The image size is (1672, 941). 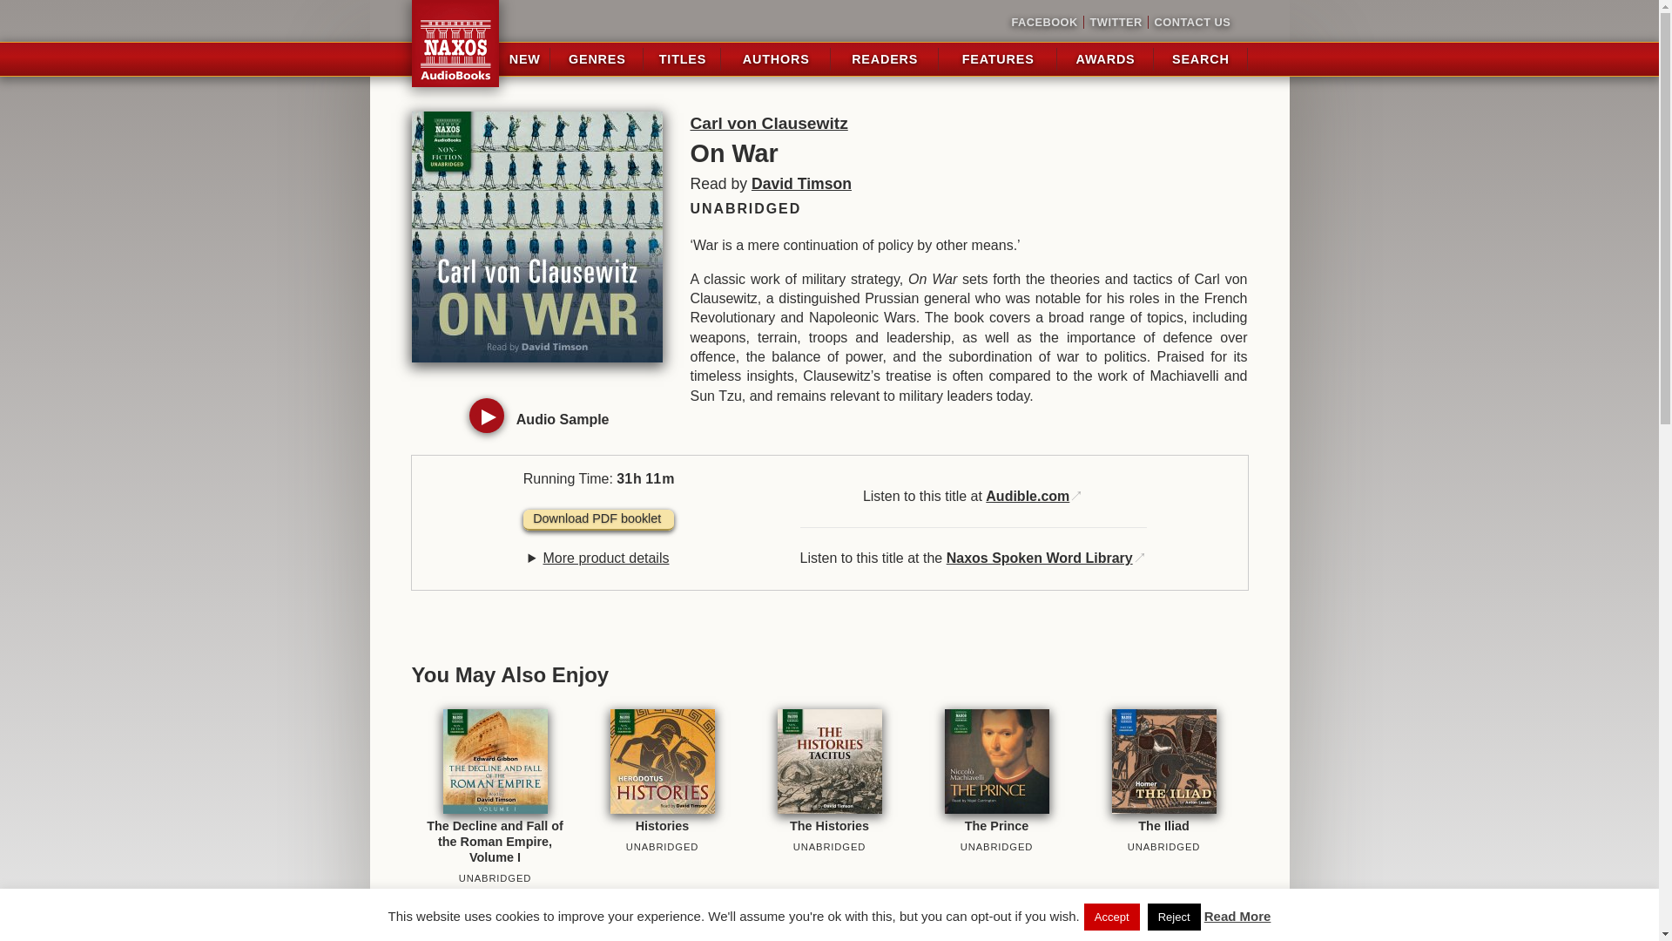 I want to click on SEARCH, so click(x=1200, y=59).